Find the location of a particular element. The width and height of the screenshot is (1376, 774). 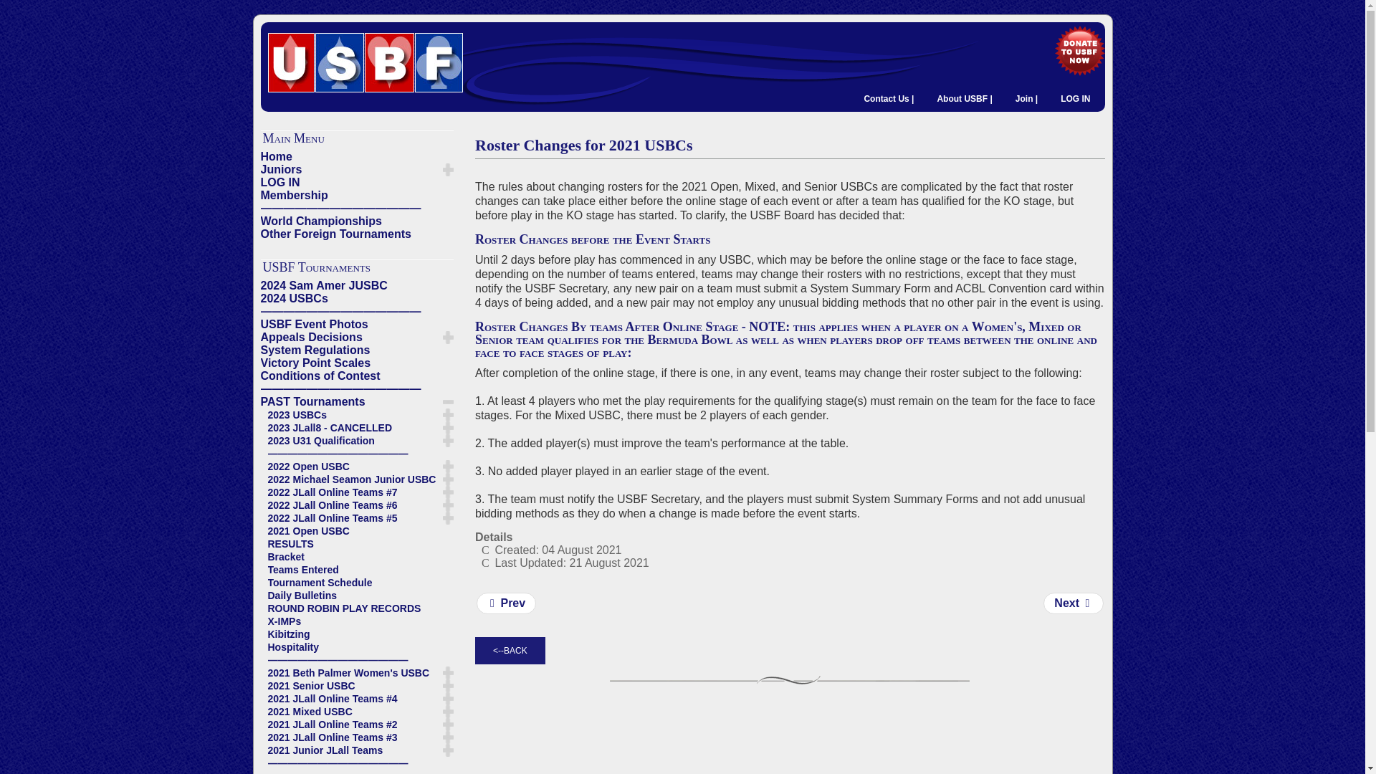

Victory Point Scales is located at coordinates (357, 363).